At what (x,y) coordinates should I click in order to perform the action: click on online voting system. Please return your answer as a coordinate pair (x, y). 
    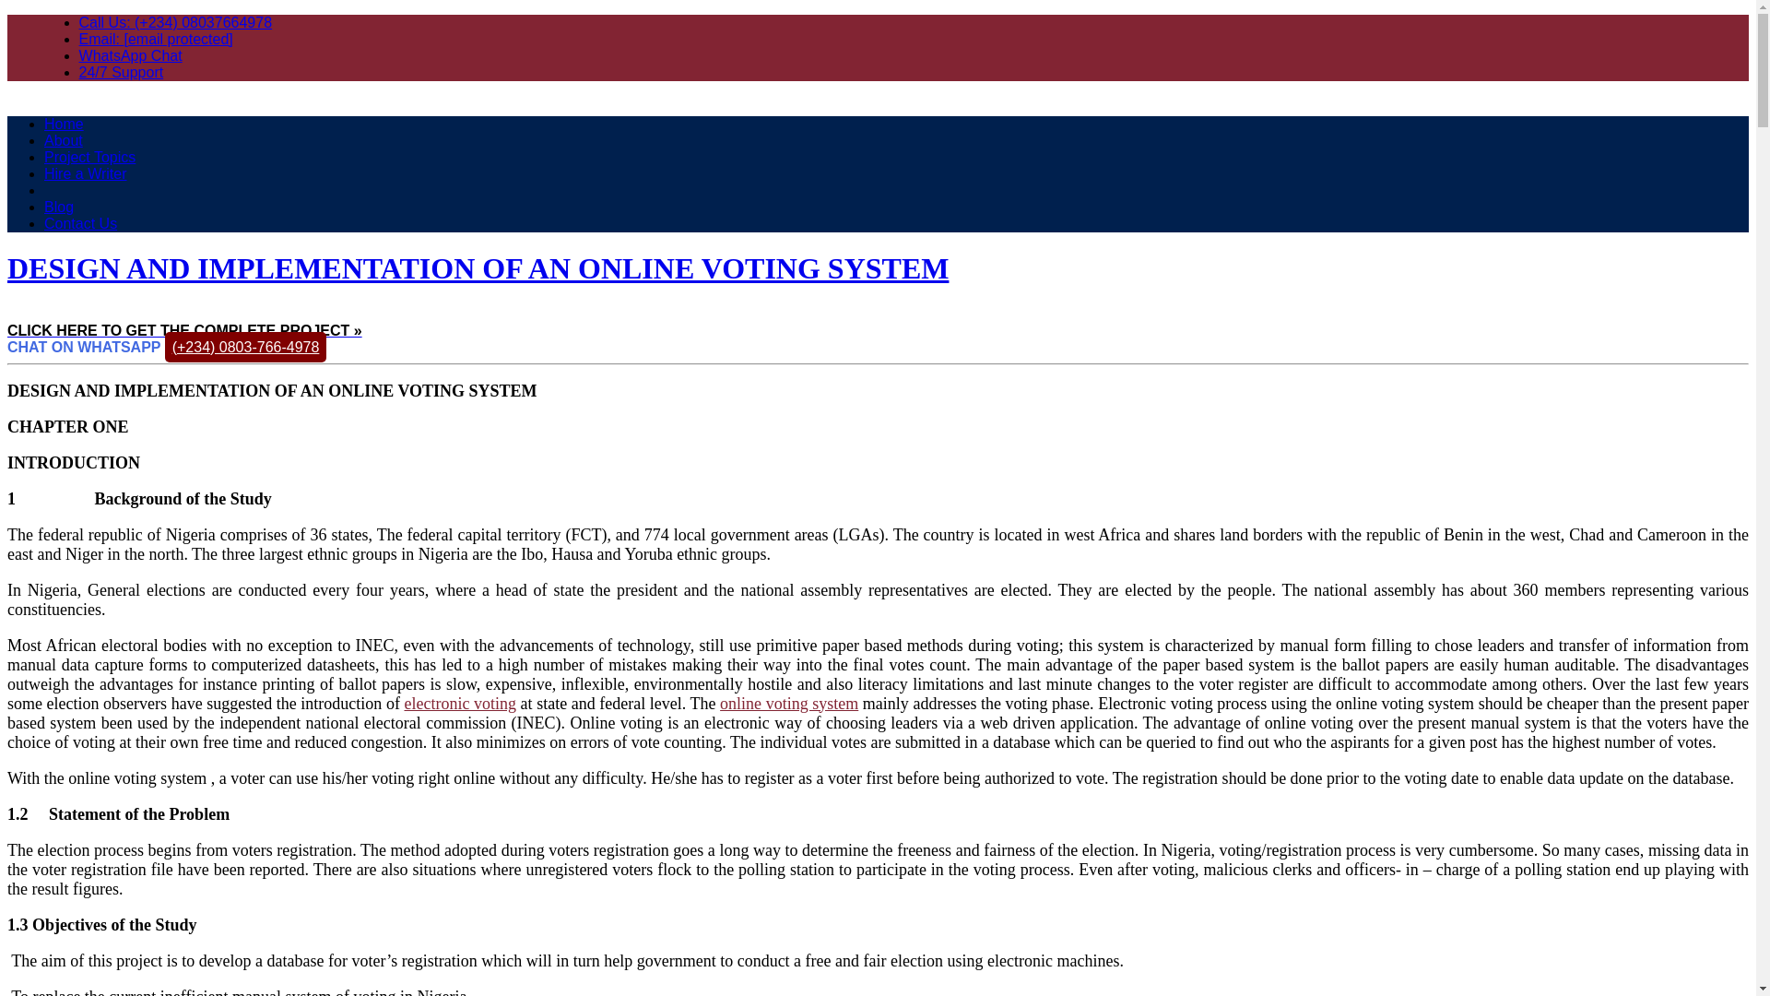
    Looking at the image, I should click on (789, 703).